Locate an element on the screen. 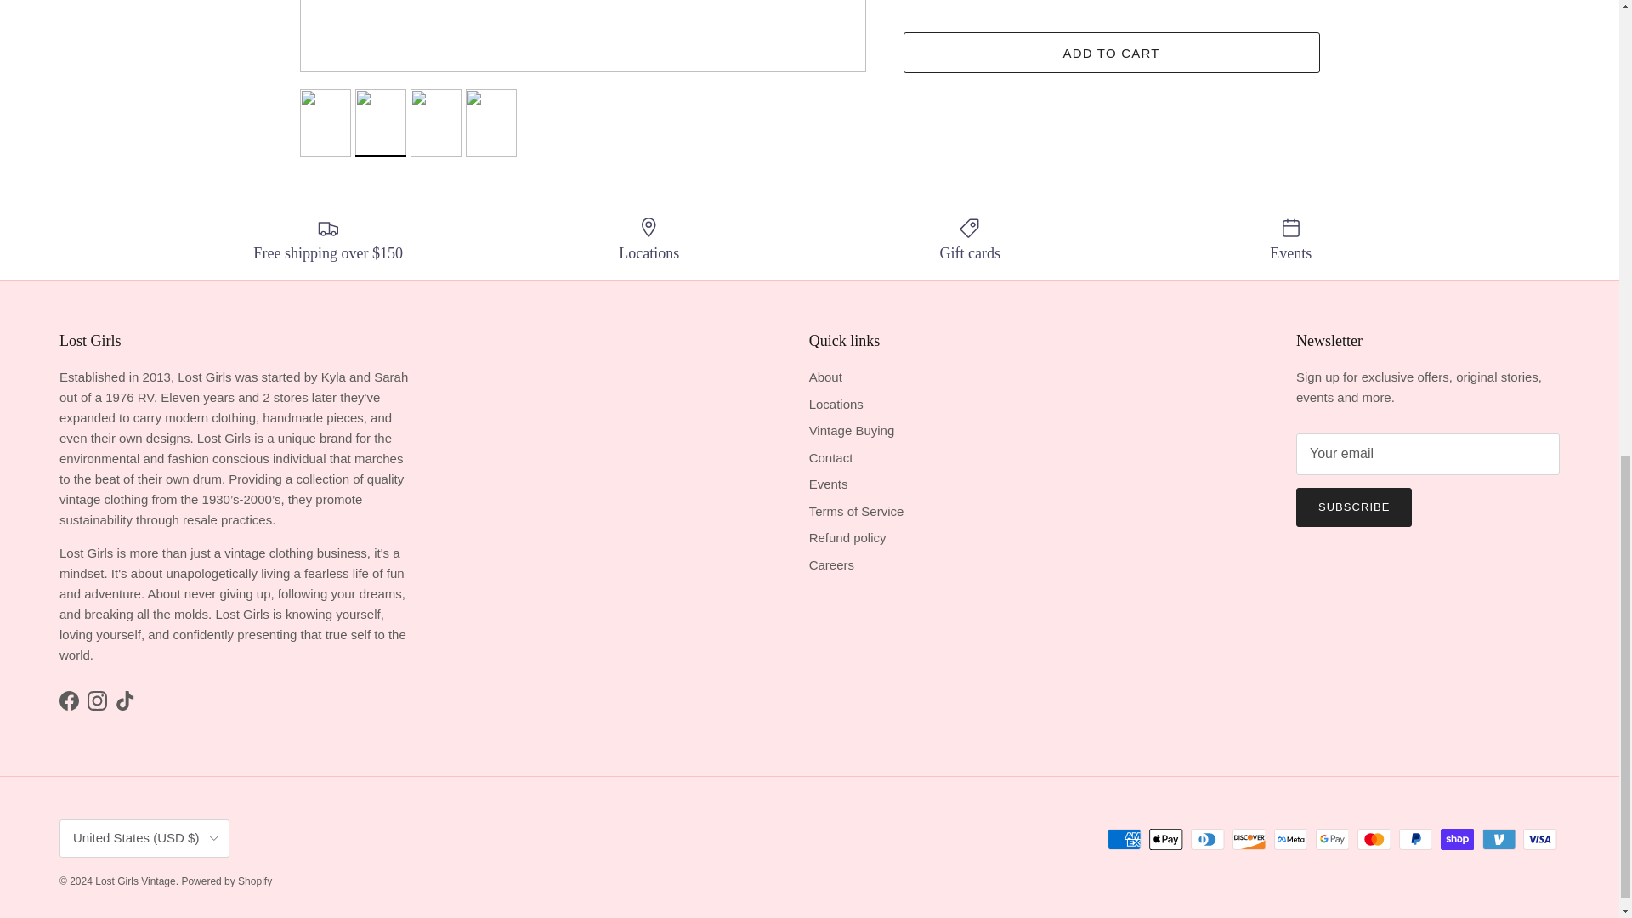  Diners Club is located at coordinates (1207, 840).